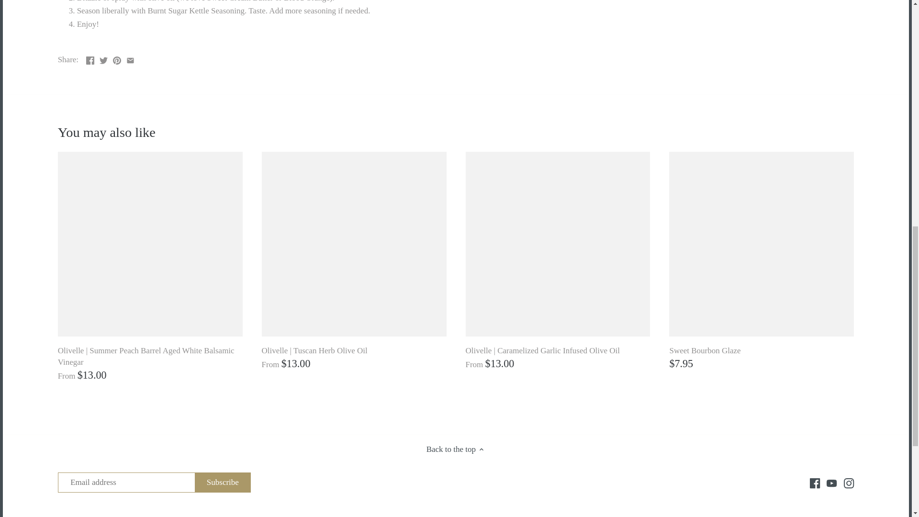 The image size is (919, 517). What do you see at coordinates (103, 60) in the screenshot?
I see `Twitter` at bounding box center [103, 60].